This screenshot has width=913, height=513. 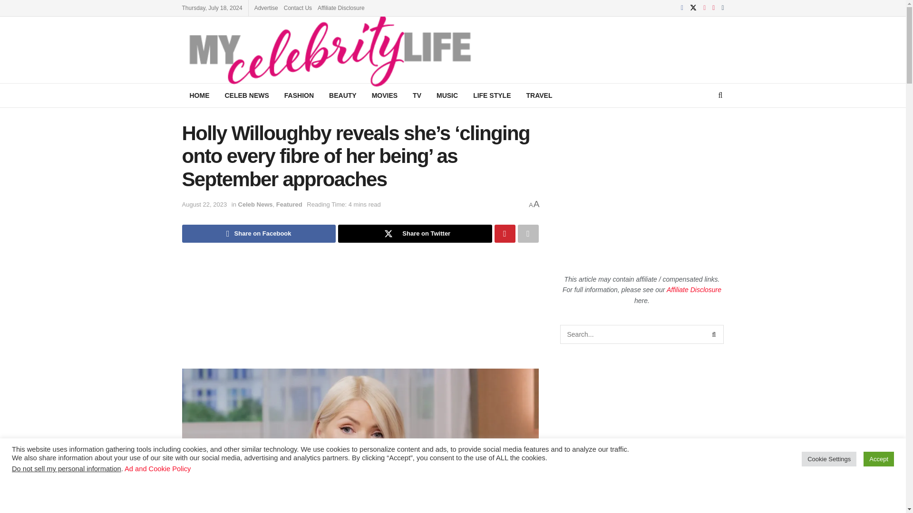 What do you see at coordinates (539, 95) in the screenshot?
I see `TRAVEL` at bounding box center [539, 95].